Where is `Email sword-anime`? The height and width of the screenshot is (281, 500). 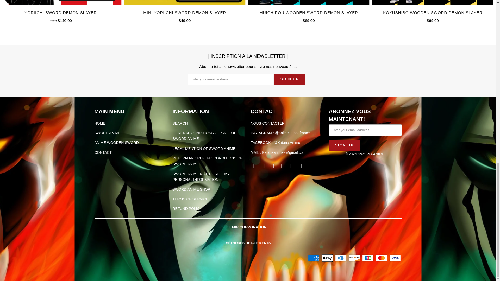
Email sword-anime is located at coordinates (301, 166).